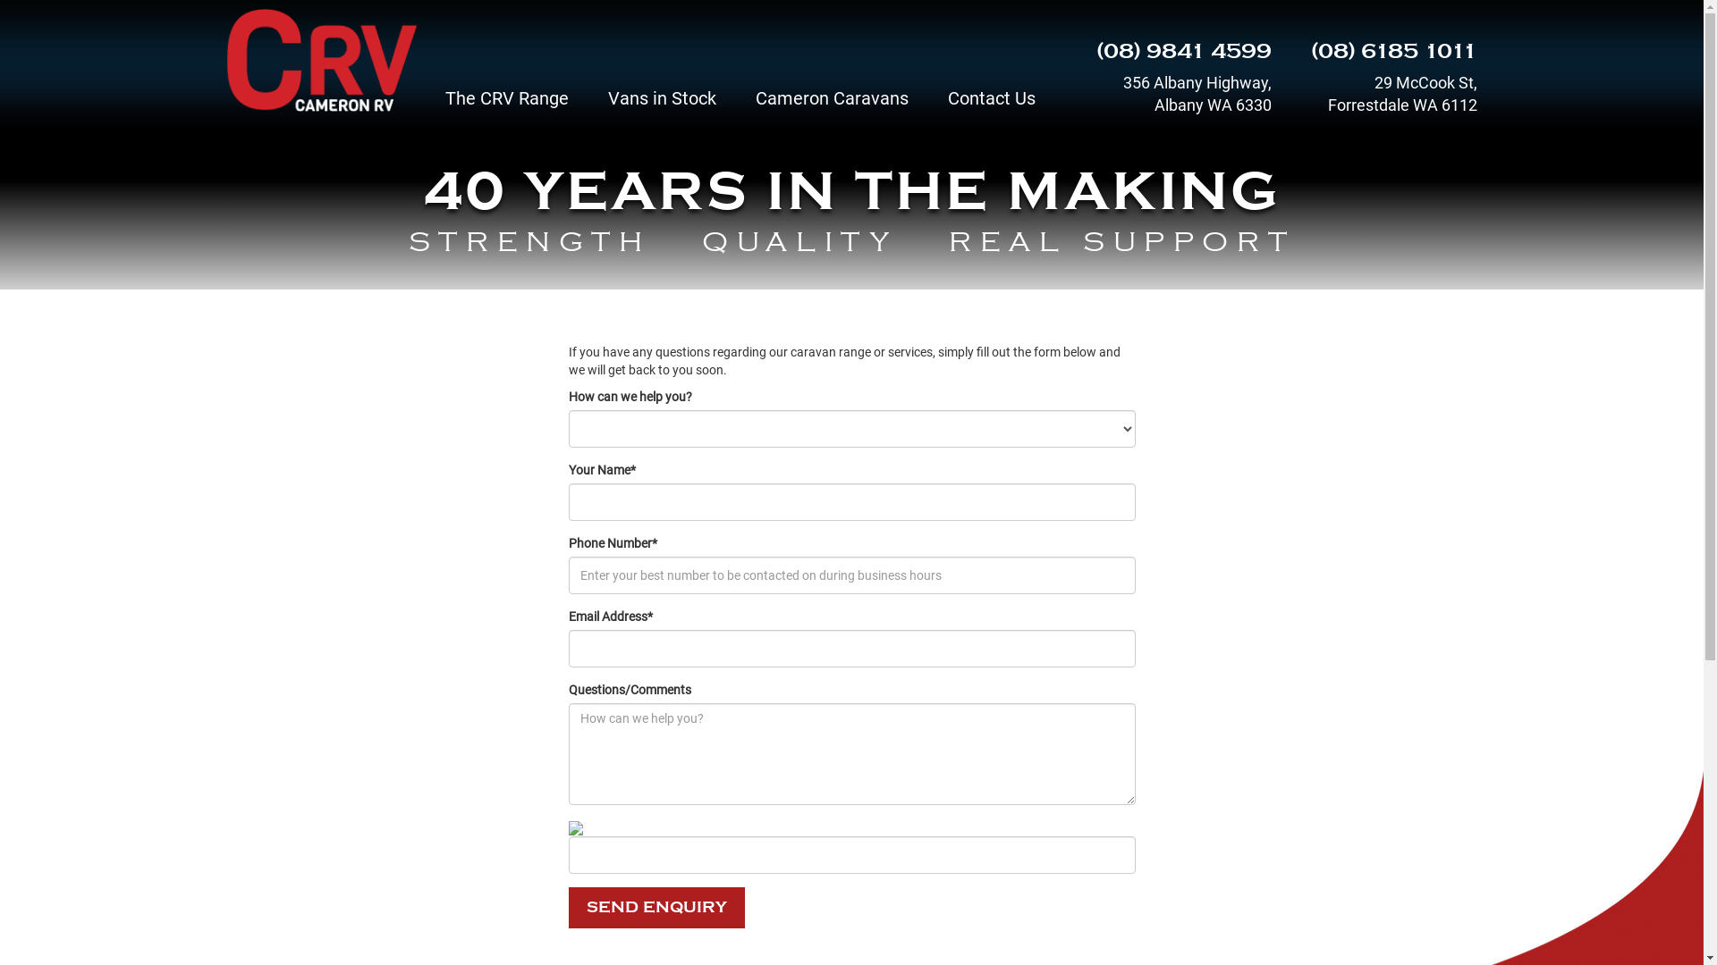 Image resolution: width=1717 pixels, height=965 pixels. I want to click on 356 Albany Highway, Albany WA 6330, so click(1182, 94).